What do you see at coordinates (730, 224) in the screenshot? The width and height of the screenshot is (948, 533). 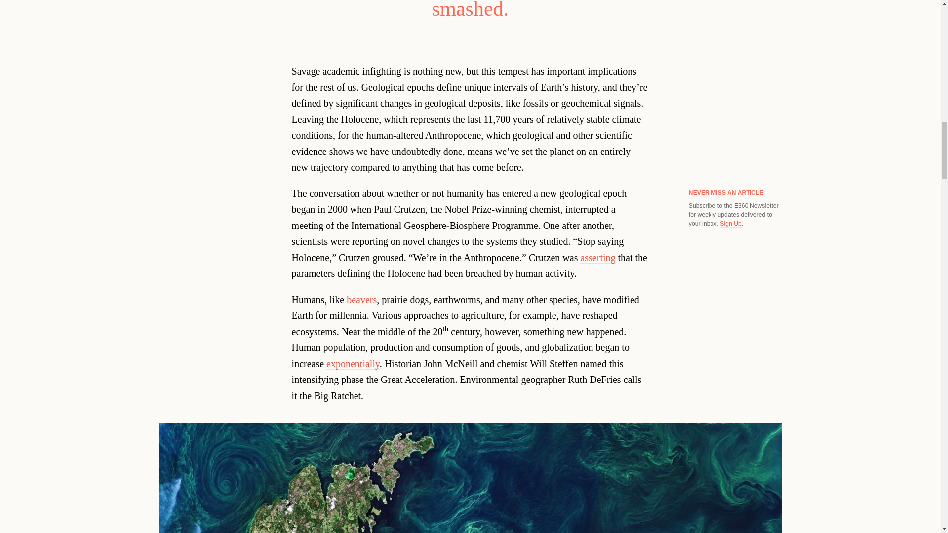 I see `Sign Up` at bounding box center [730, 224].